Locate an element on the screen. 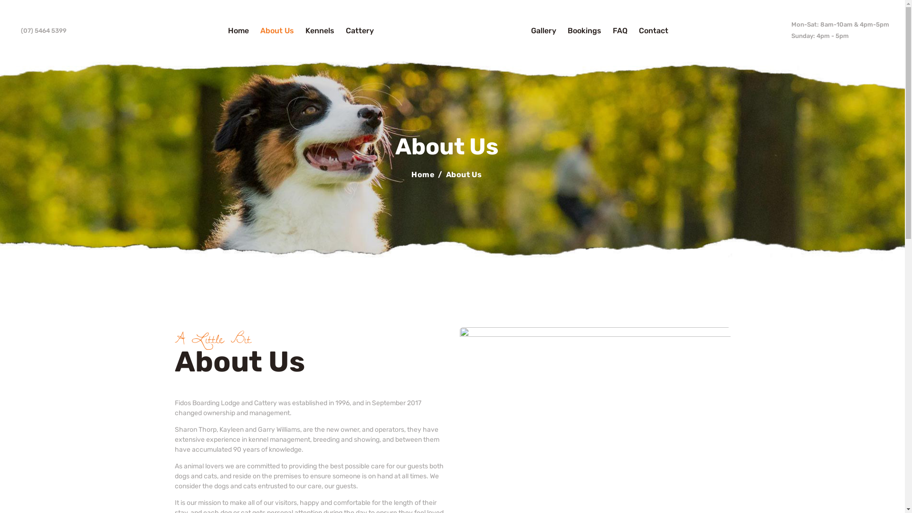 The image size is (912, 513). Bookings is located at coordinates (584, 30).